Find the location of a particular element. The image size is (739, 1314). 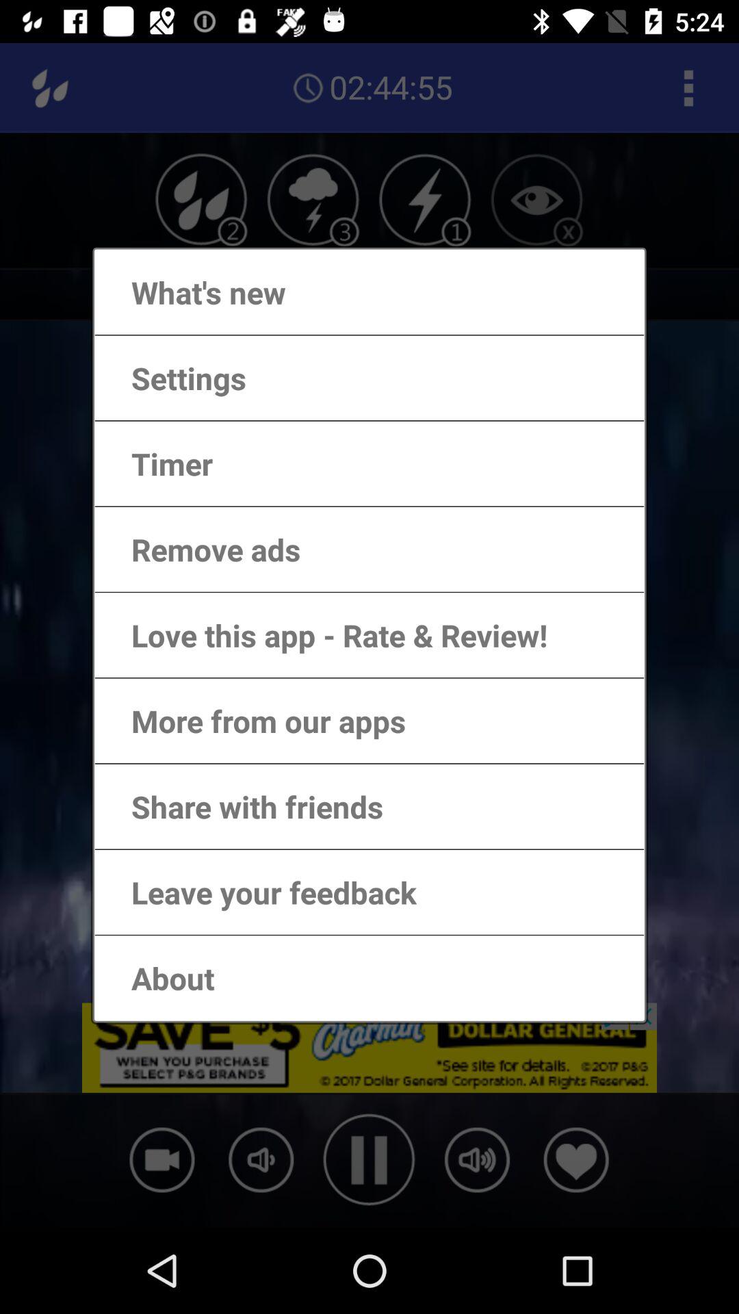

launch the settings item is located at coordinates (175, 378).